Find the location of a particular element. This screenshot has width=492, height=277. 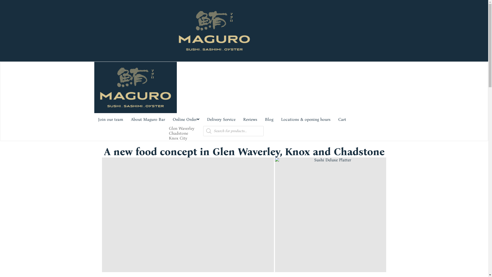

About Maguro Bar is located at coordinates (148, 120).